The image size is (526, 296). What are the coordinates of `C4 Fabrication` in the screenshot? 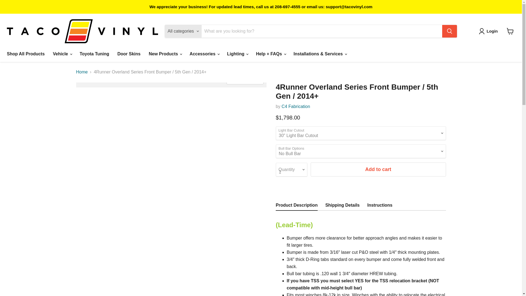 It's located at (296, 106).